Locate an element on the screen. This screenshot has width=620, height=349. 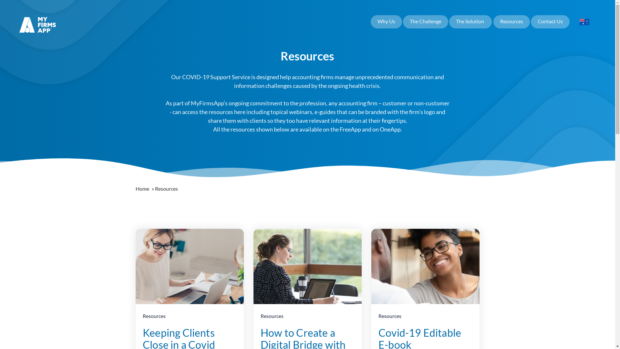
Resources is located at coordinates (512, 22).